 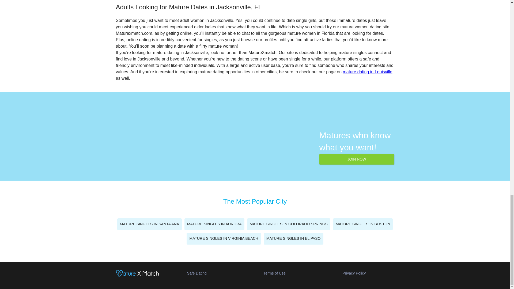 I want to click on Mature singles in Virginia Beach, so click(x=223, y=239).